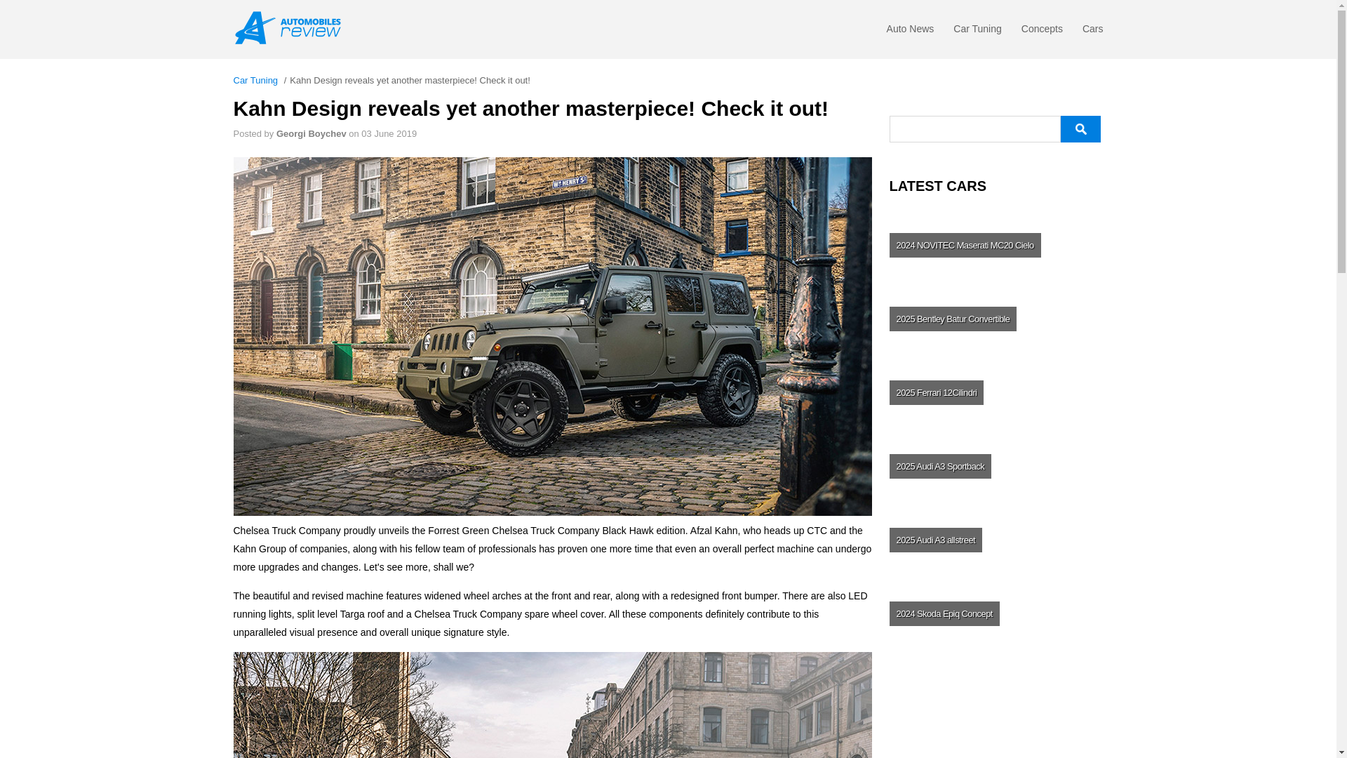 This screenshot has width=1347, height=758. What do you see at coordinates (995, 613) in the screenshot?
I see `Skoda Epiq Concept` at bounding box center [995, 613].